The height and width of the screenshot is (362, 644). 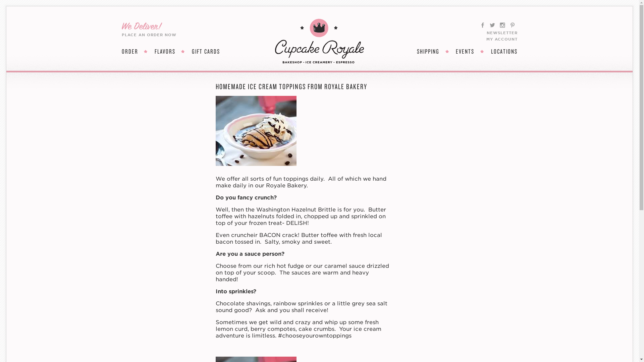 I want to click on GIFT CARDS, so click(x=206, y=52).